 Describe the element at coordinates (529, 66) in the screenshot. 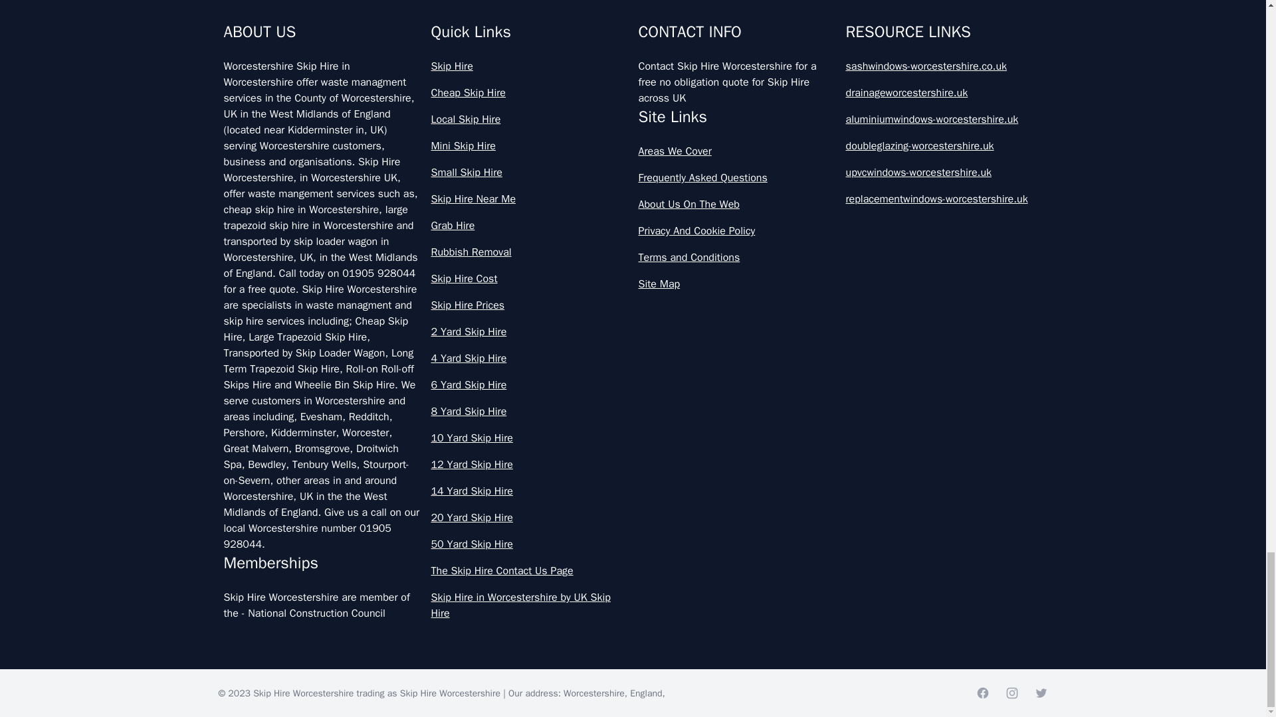

I see `Skip Hire` at that location.